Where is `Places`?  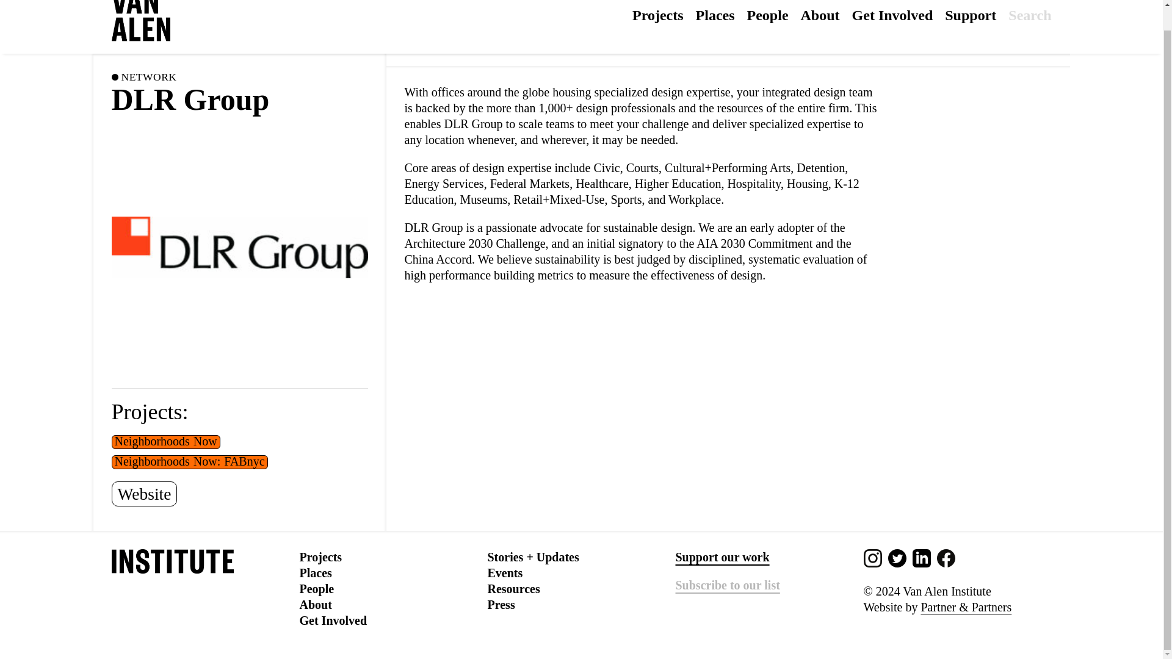 Places is located at coordinates (315, 572).